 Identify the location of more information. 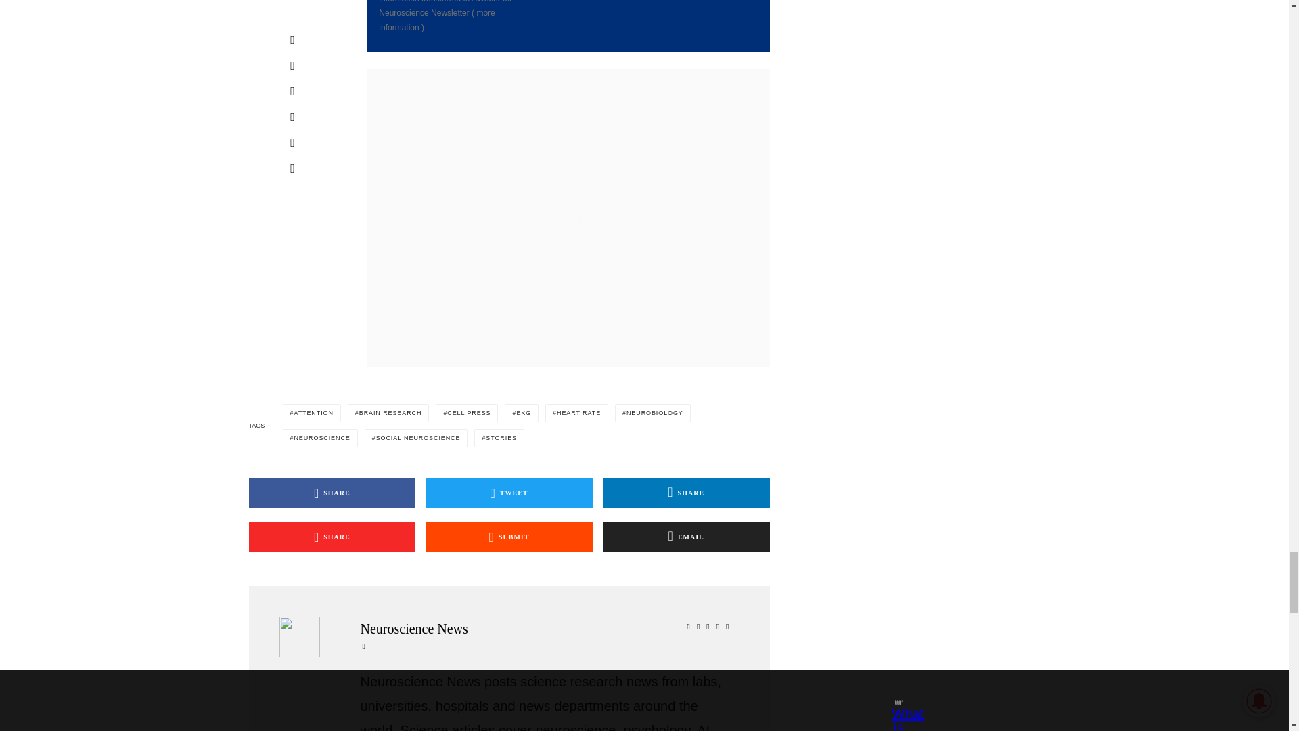
(437, 20).